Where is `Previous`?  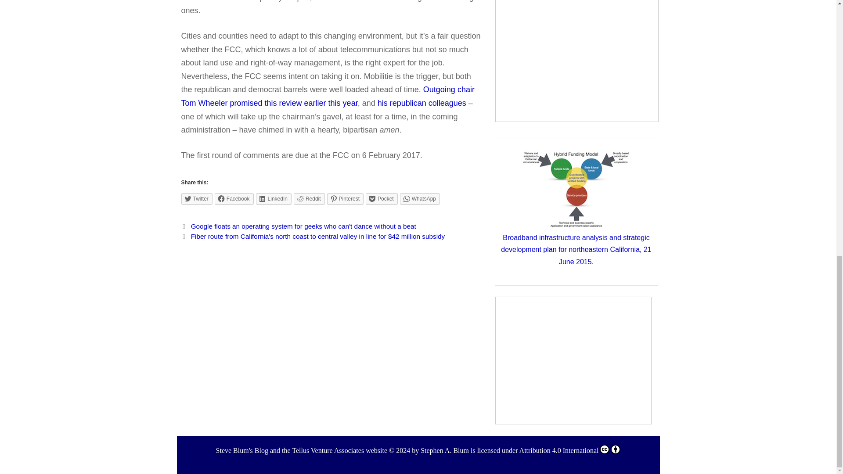 Previous is located at coordinates (298, 226).